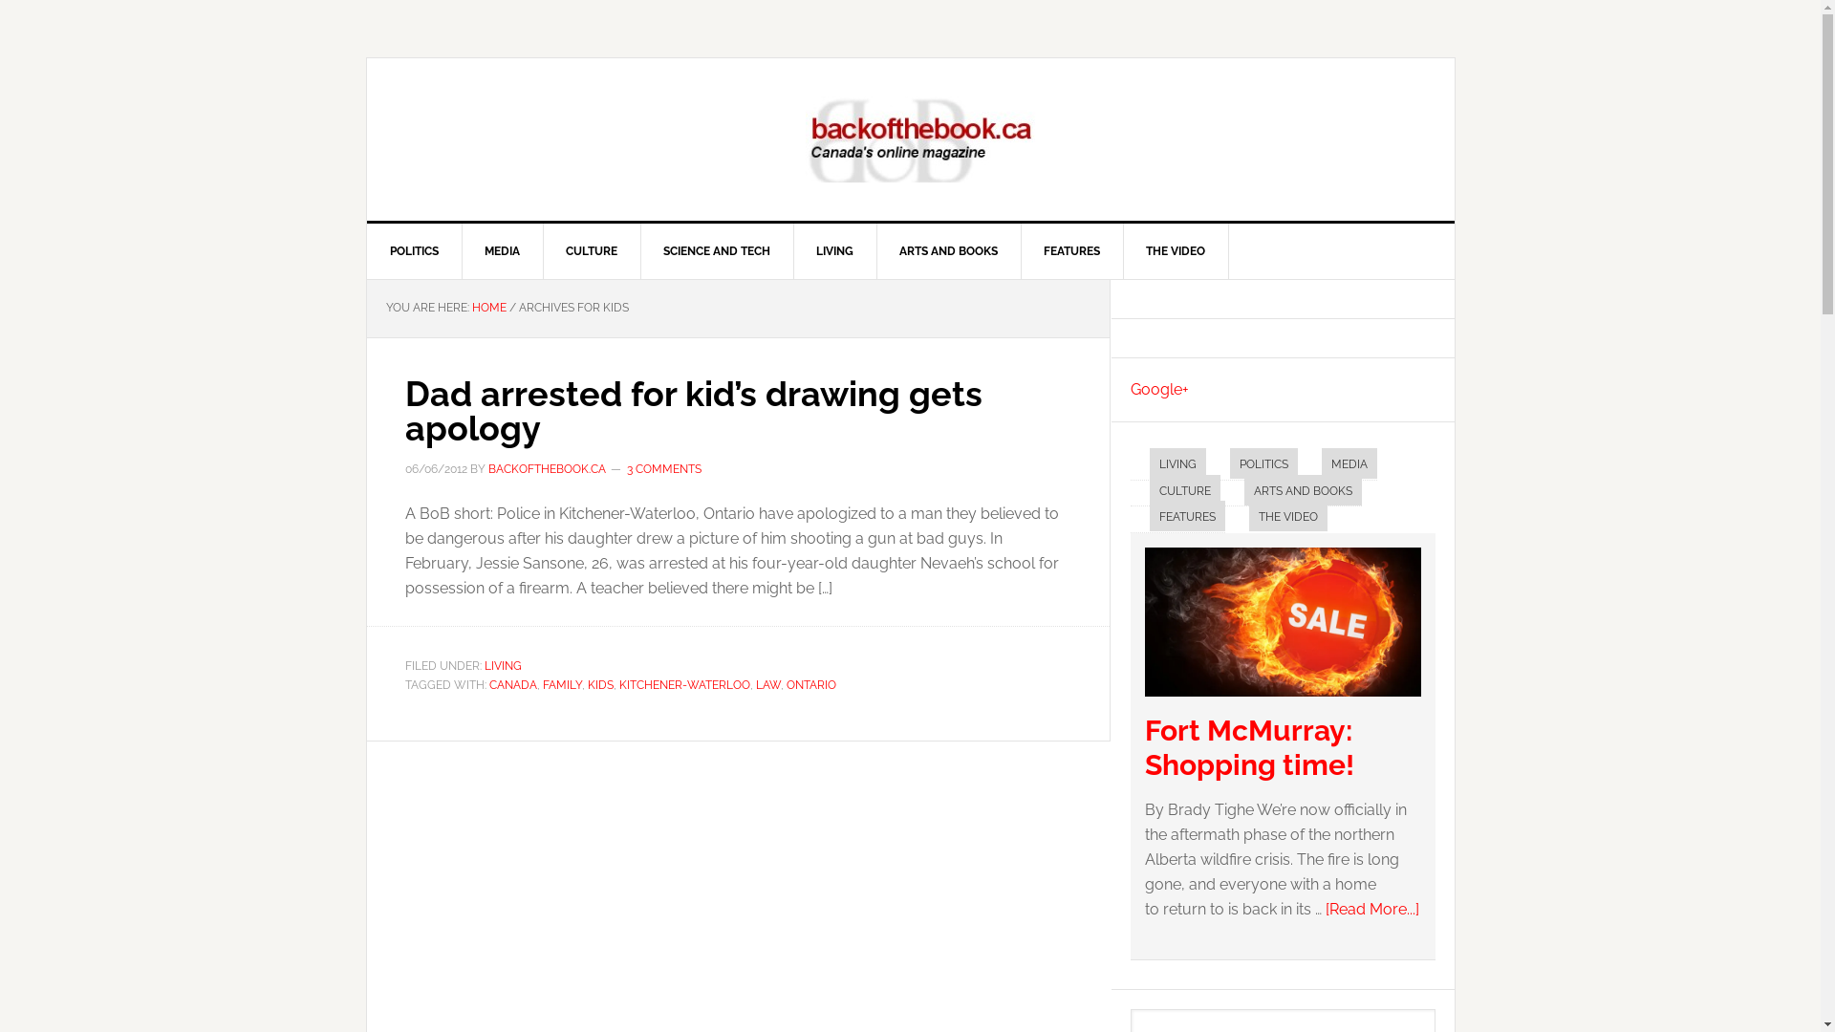 This screenshot has height=1032, width=1835. I want to click on FEATURES, so click(1072, 251).